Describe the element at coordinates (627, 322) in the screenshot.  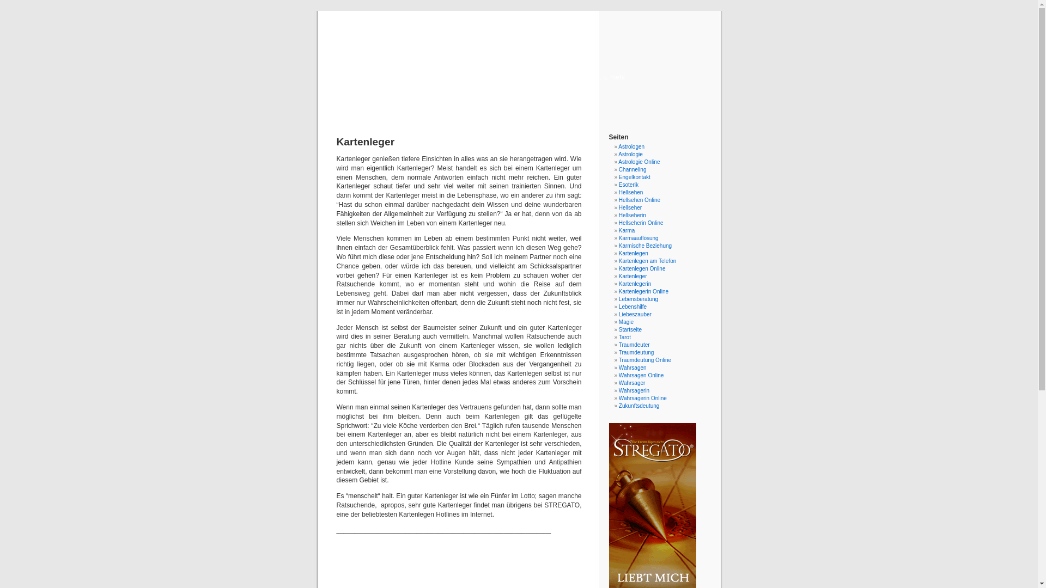
I see `Magie` at that location.